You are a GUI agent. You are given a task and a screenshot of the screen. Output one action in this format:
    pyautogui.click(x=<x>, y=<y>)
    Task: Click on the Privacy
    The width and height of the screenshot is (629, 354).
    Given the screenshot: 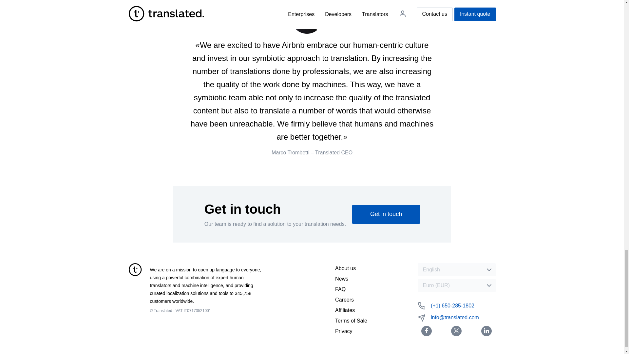 What is the action you would take?
    pyautogui.click(x=344, y=331)
    